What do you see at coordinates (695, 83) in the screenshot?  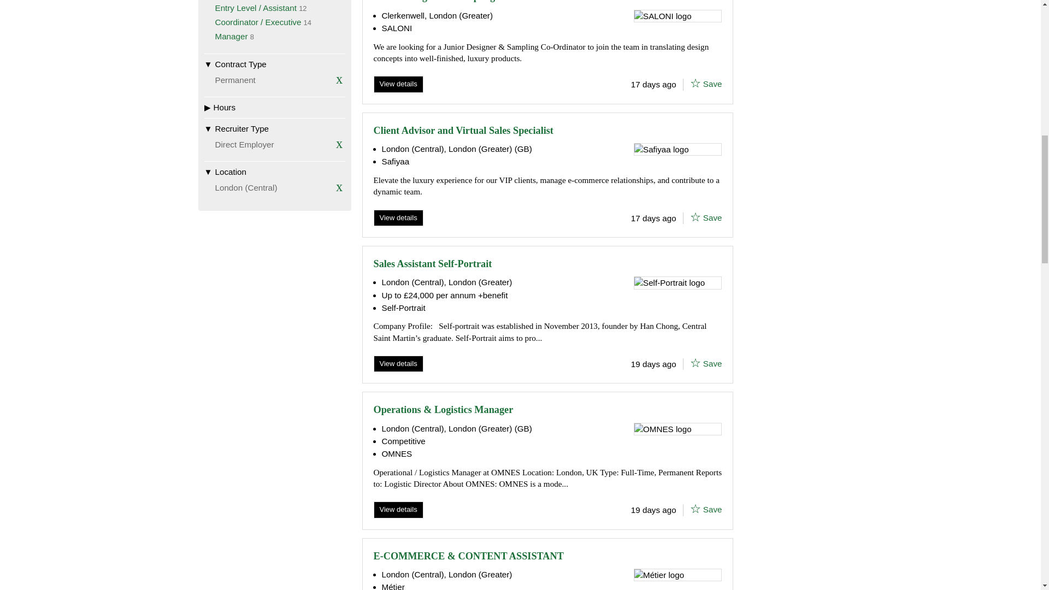 I see `Add to shortlist` at bounding box center [695, 83].